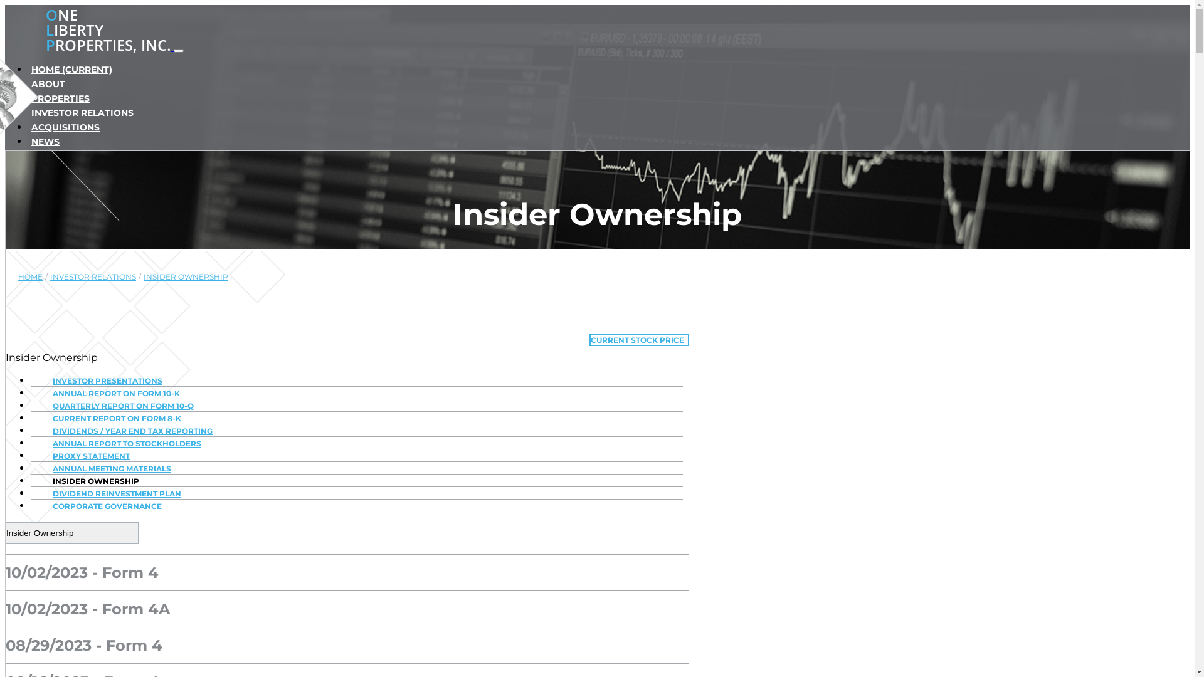 This screenshot has width=1204, height=677. What do you see at coordinates (359, 100) in the screenshot?
I see `PROPERTIES` at bounding box center [359, 100].